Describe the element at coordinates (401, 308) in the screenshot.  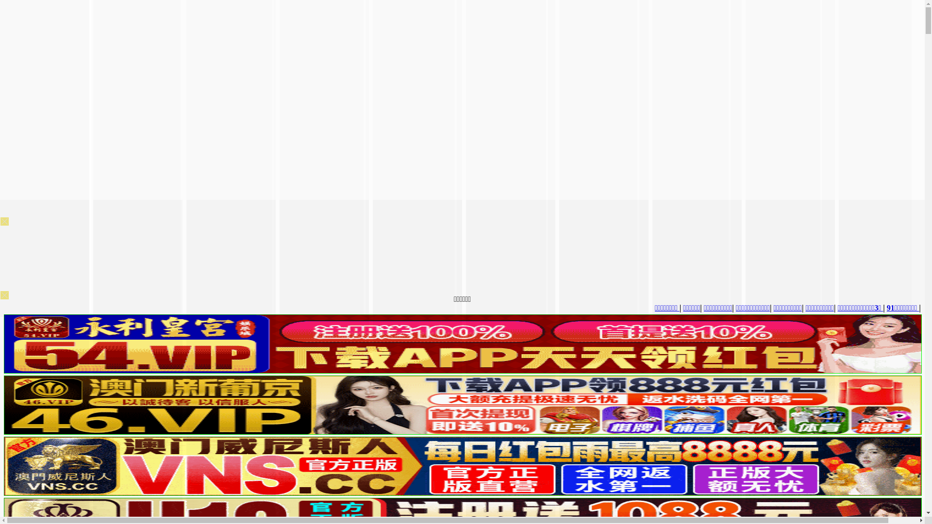
I see `|` at that location.